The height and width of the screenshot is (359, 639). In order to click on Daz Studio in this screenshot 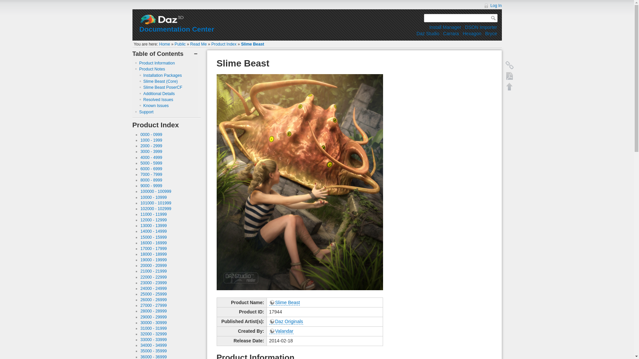, I will do `click(428, 33)`.